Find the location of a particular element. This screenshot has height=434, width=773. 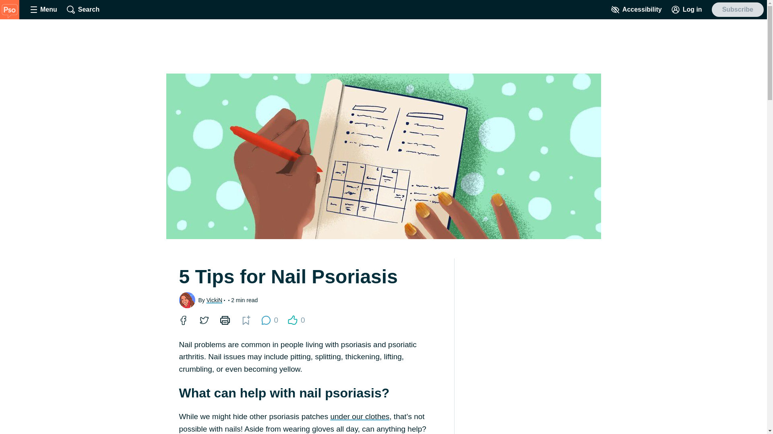

comment is located at coordinates (266, 320).